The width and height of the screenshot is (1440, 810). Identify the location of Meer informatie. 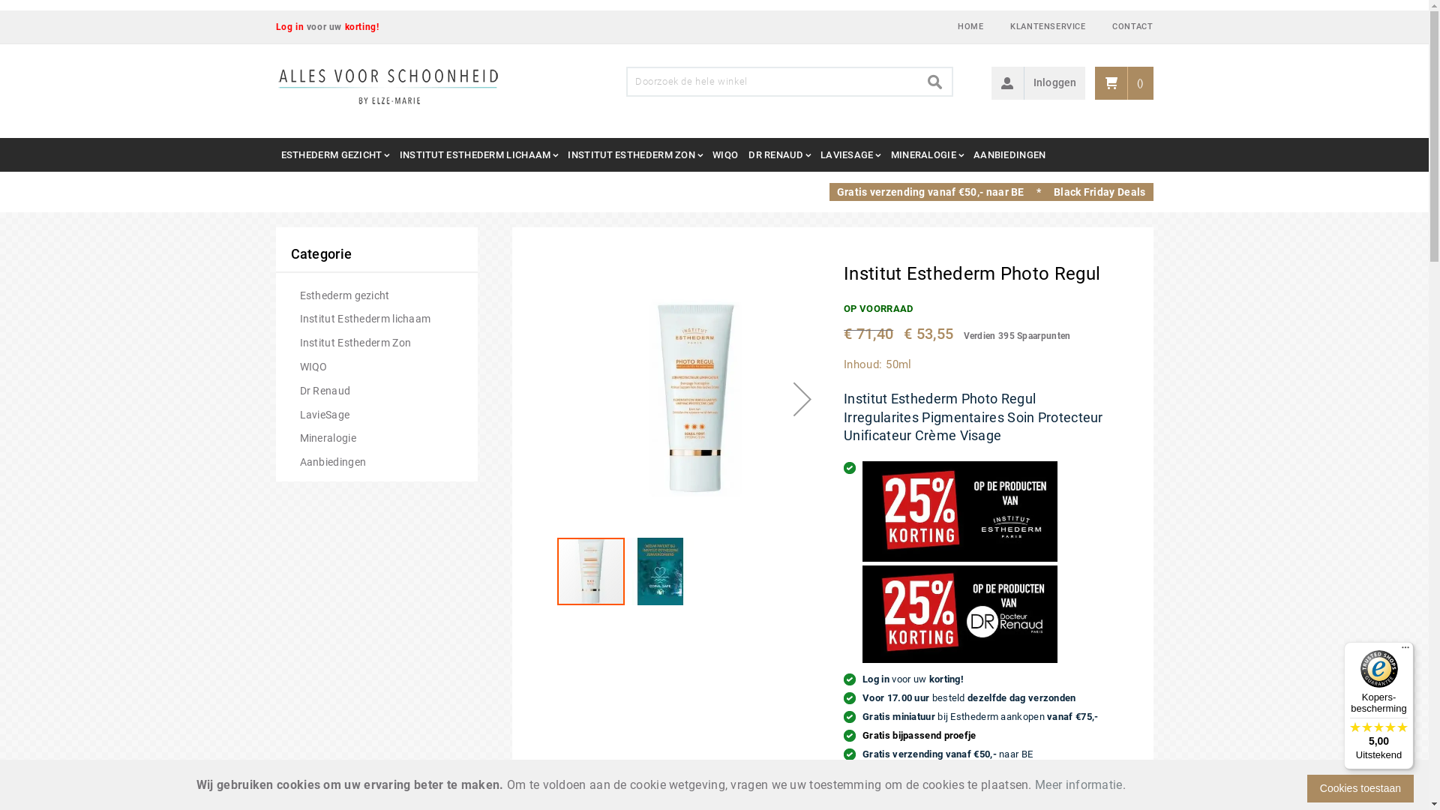
(1078, 784).